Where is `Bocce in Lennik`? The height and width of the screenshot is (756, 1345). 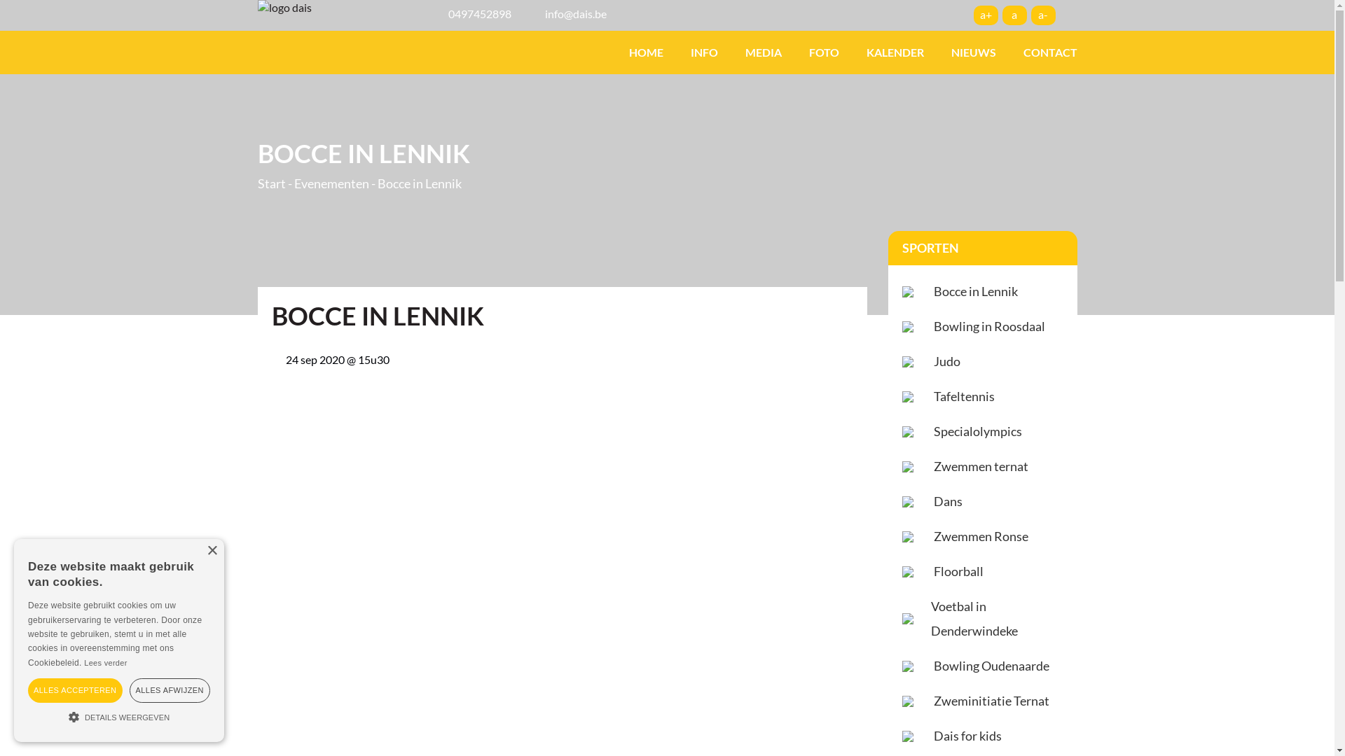
Bocce in Lennik is located at coordinates (972, 291).